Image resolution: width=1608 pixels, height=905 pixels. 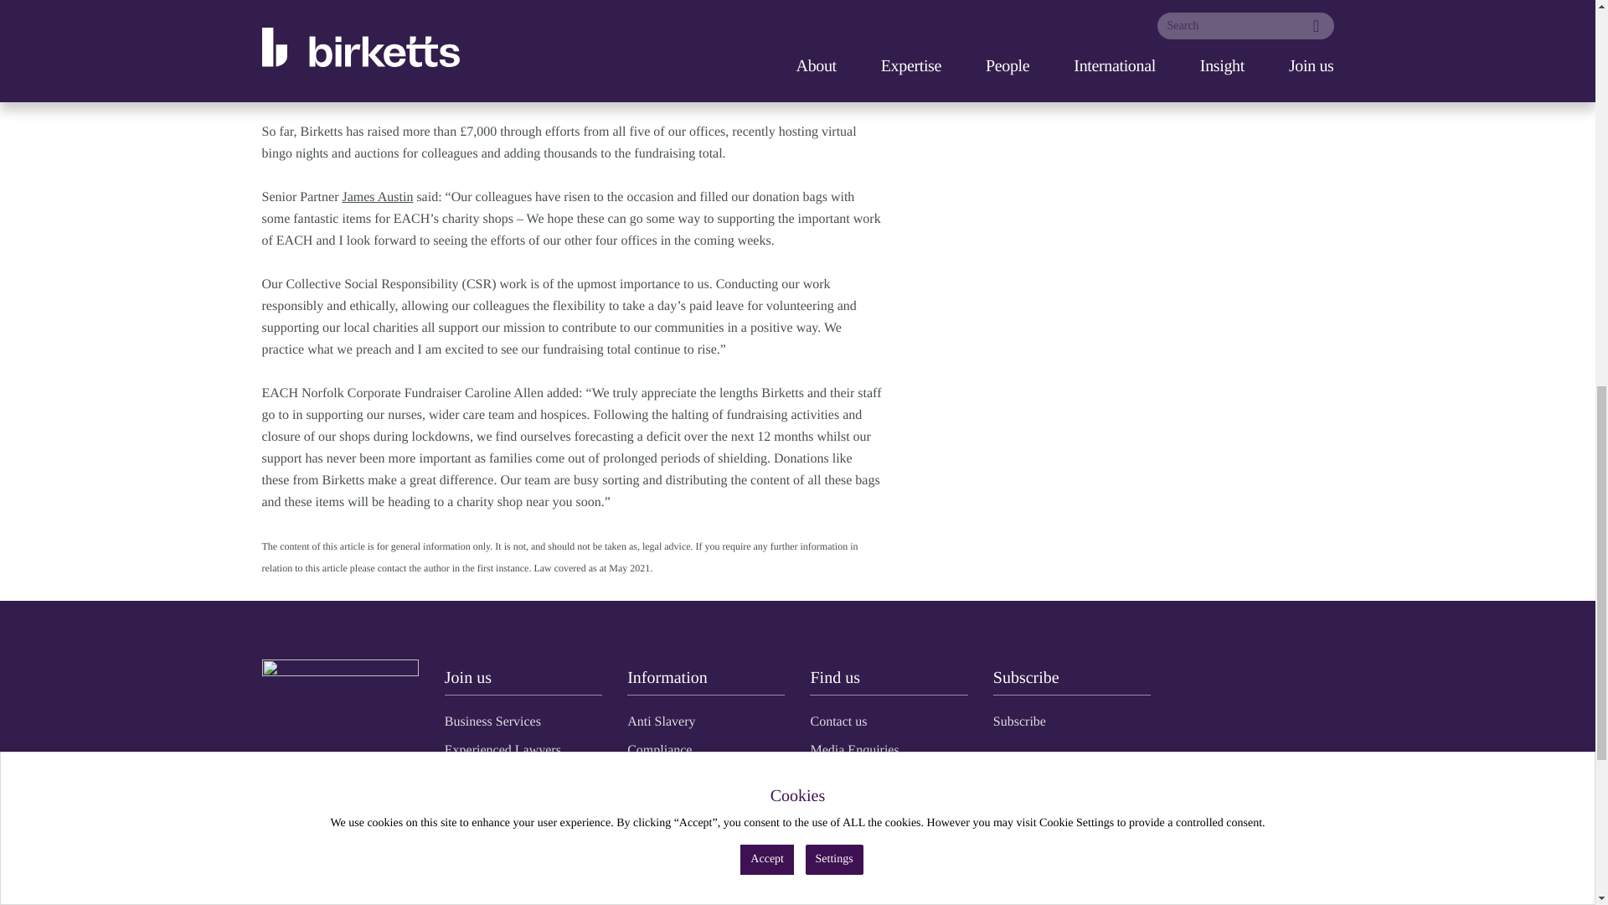 I want to click on Manage Cookies, so click(x=672, y=892).